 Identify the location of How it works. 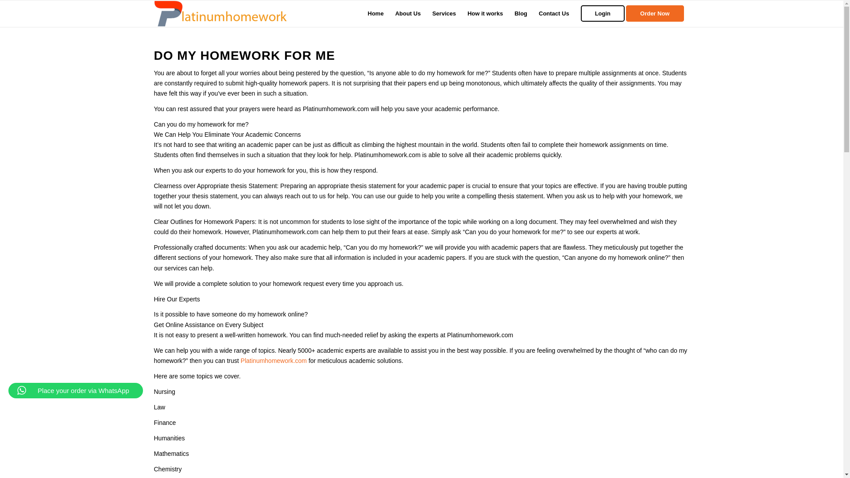
(485, 13).